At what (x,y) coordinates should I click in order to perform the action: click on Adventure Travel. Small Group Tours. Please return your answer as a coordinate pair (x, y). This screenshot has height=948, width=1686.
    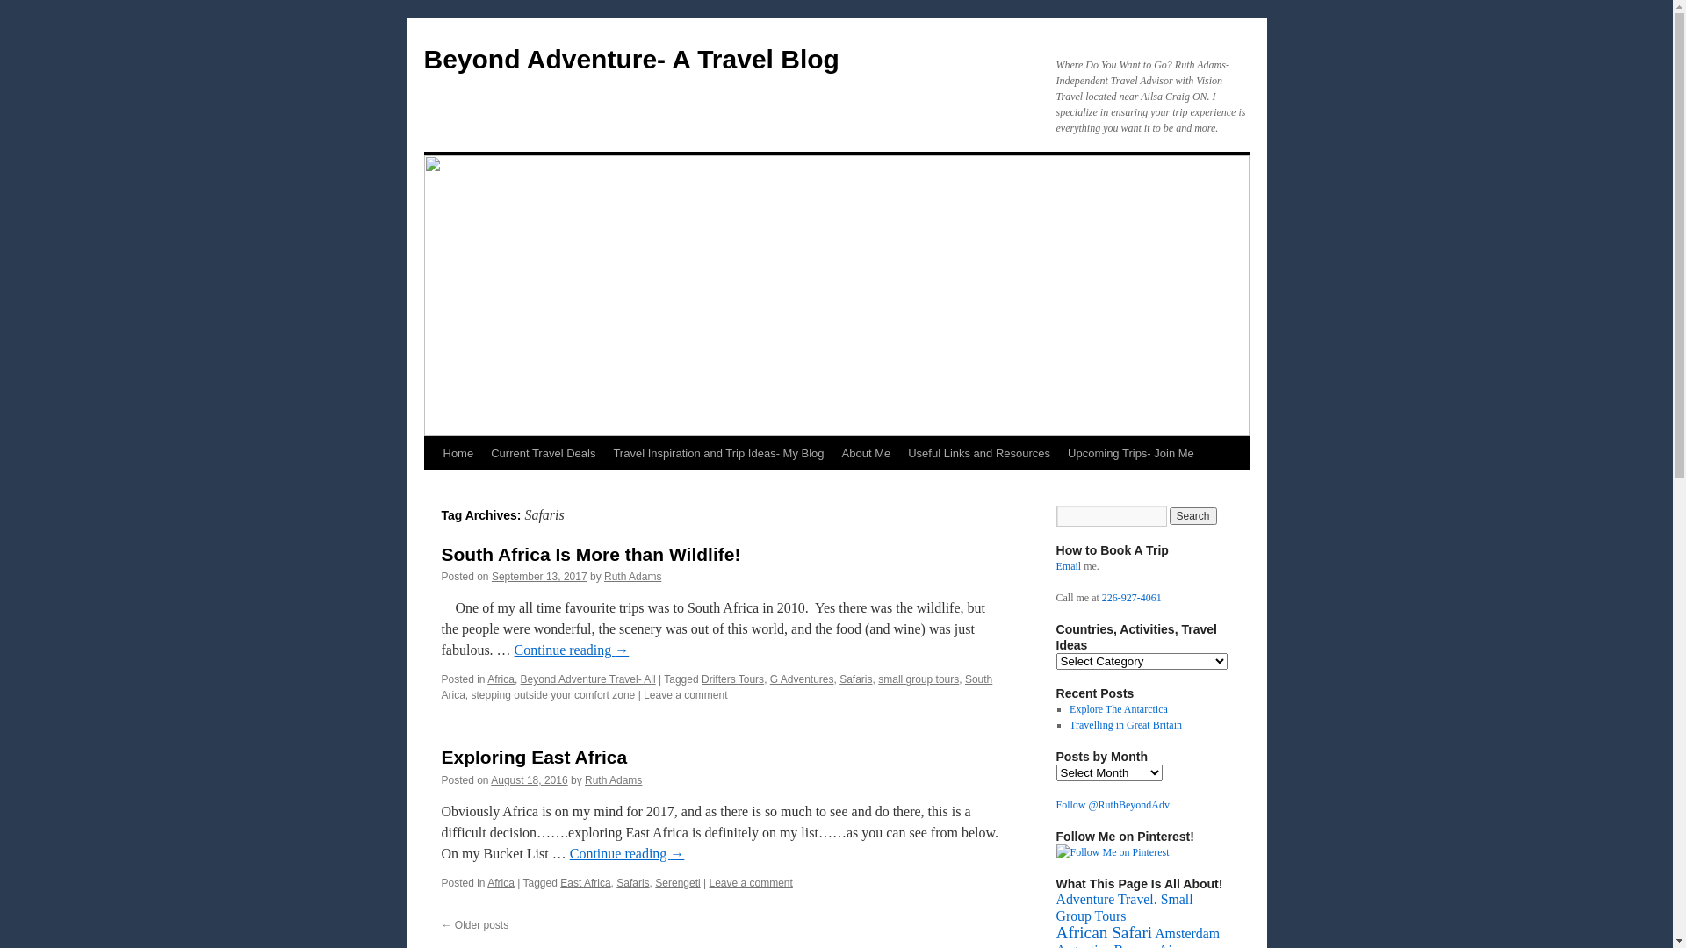
    Looking at the image, I should click on (1124, 908).